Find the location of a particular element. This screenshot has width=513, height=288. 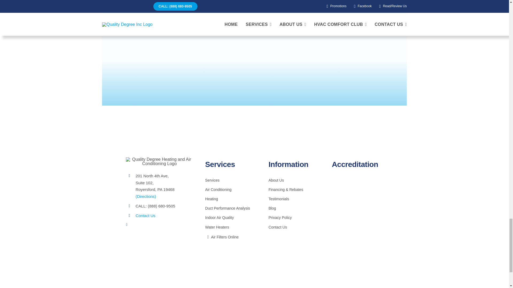

Quality Degree Heating and Air Conditioning Logo is located at coordinates (159, 162).